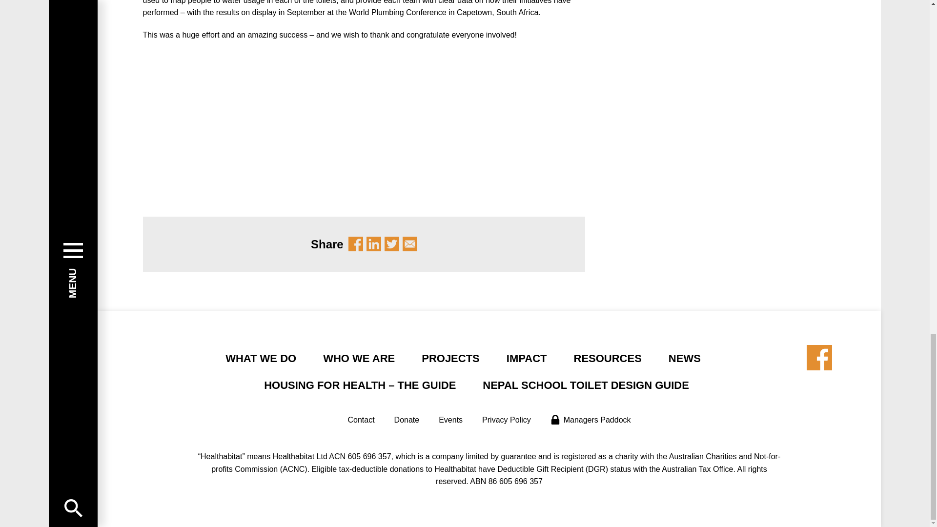 The image size is (937, 527). I want to click on Share by Twitter, so click(391, 244).